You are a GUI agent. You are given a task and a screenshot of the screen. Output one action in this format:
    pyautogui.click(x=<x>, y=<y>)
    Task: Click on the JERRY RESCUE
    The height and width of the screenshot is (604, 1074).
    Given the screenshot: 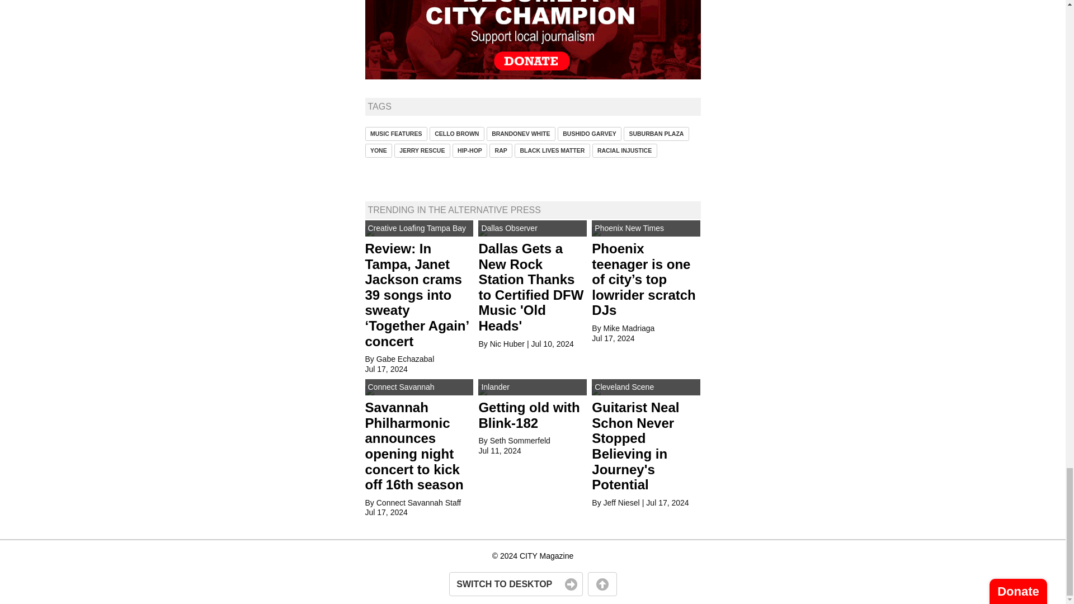 What is the action you would take?
    pyautogui.click(x=422, y=150)
    